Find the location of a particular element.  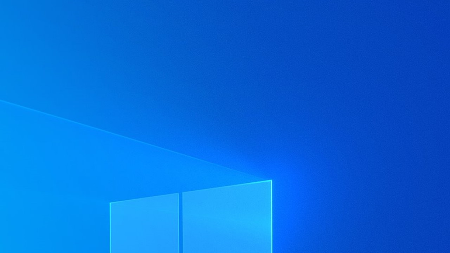

Intense Quote is located at coordinates (126, 35).